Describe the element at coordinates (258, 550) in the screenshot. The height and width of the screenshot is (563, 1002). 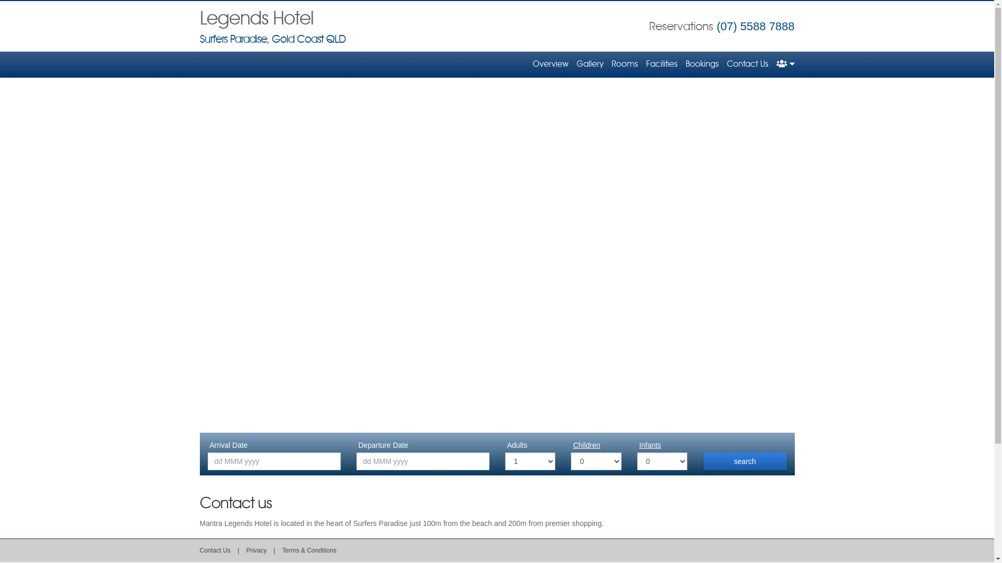
I see `Privacy` at that location.